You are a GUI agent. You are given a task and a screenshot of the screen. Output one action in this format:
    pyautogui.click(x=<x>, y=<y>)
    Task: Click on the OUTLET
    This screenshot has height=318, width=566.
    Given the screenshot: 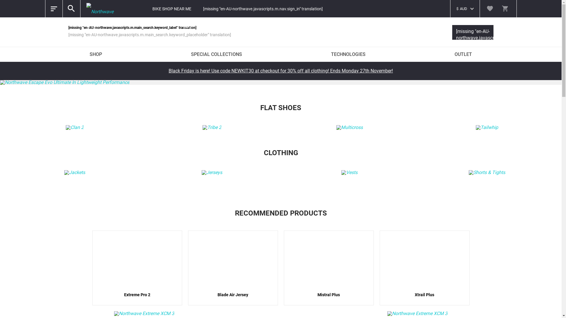 What is the action you would take?
    pyautogui.click(x=463, y=54)
    